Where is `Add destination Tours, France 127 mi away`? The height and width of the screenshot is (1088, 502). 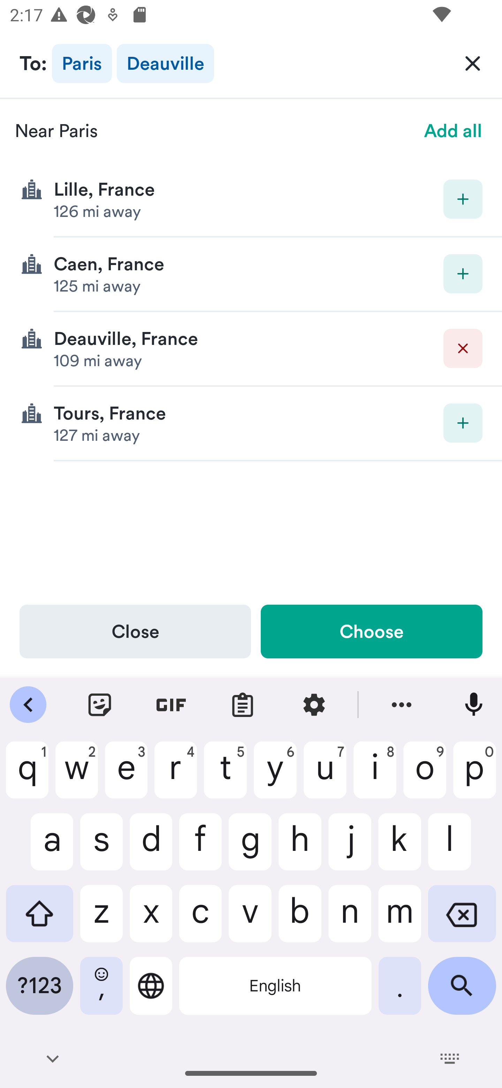 Add destination Tours, France 127 mi away is located at coordinates (251, 423).